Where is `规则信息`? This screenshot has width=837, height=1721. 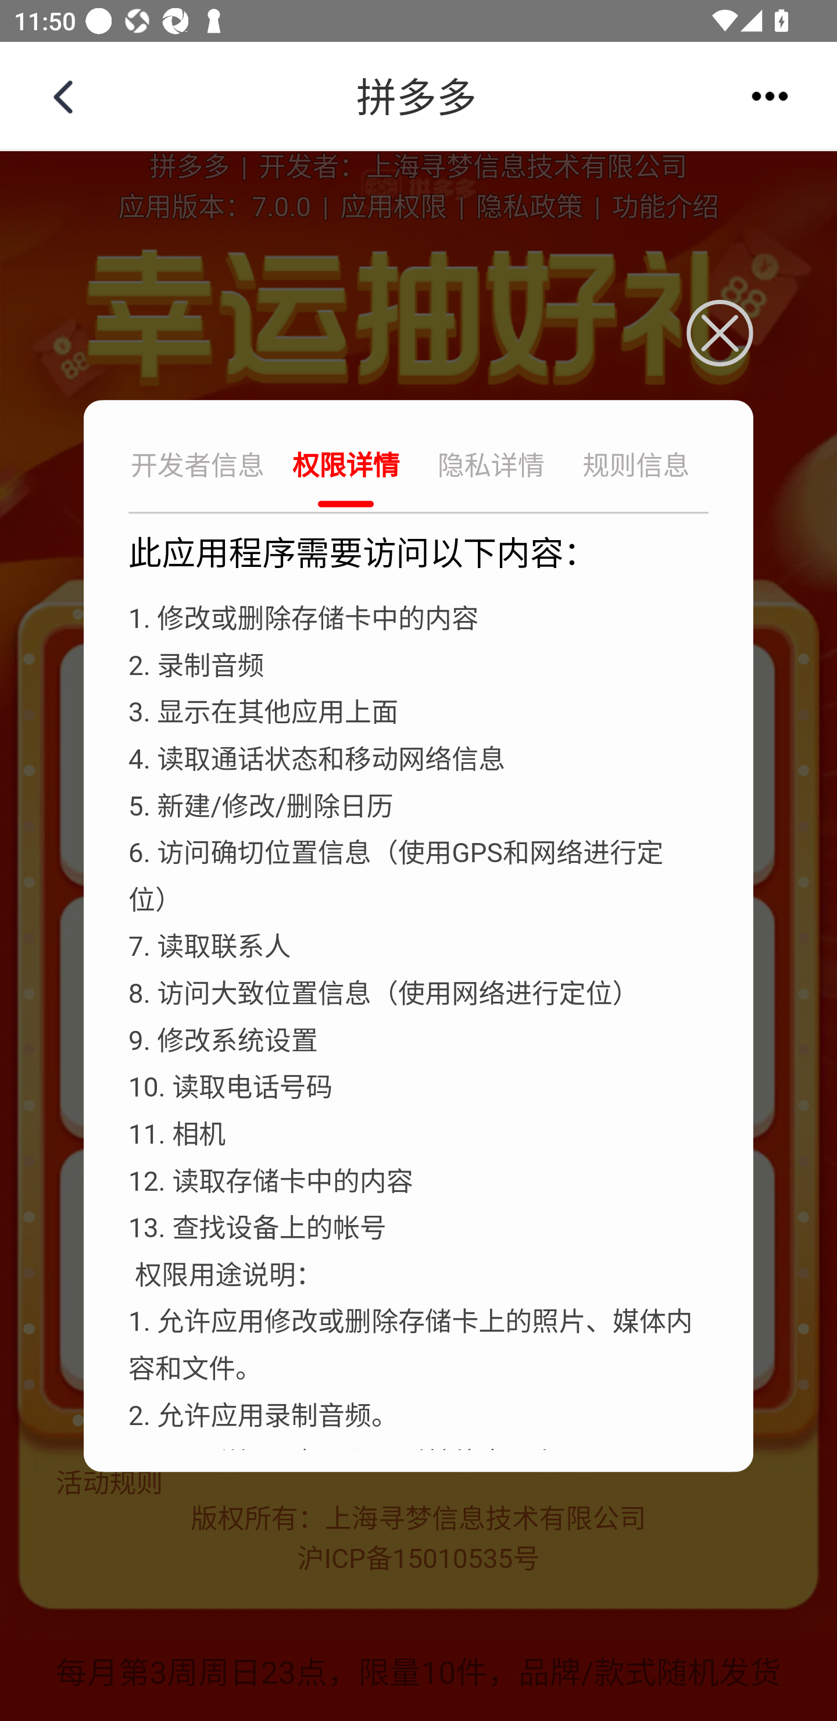 规则信息 is located at coordinates (636, 467).